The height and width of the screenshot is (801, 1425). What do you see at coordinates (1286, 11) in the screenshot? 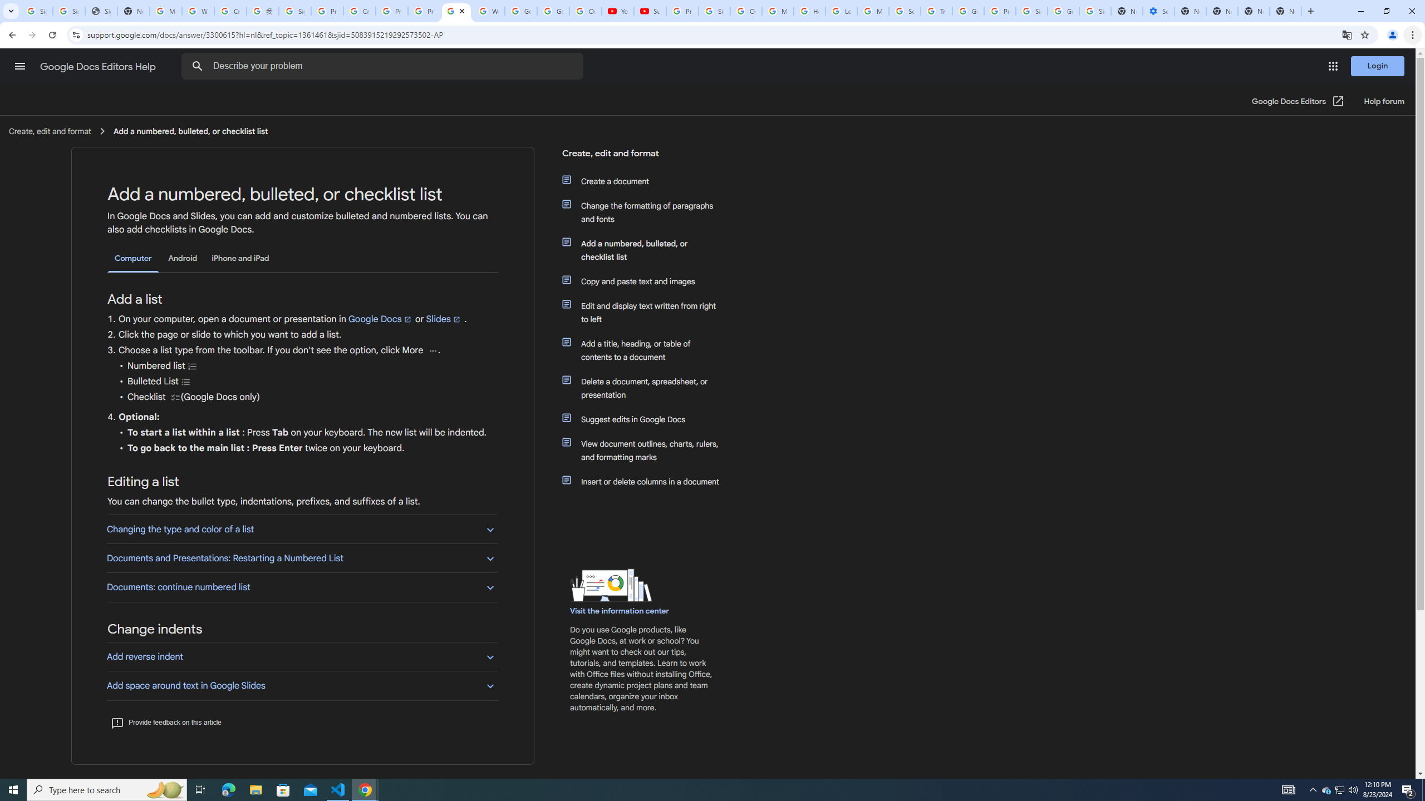
I see `New Tab` at bounding box center [1286, 11].